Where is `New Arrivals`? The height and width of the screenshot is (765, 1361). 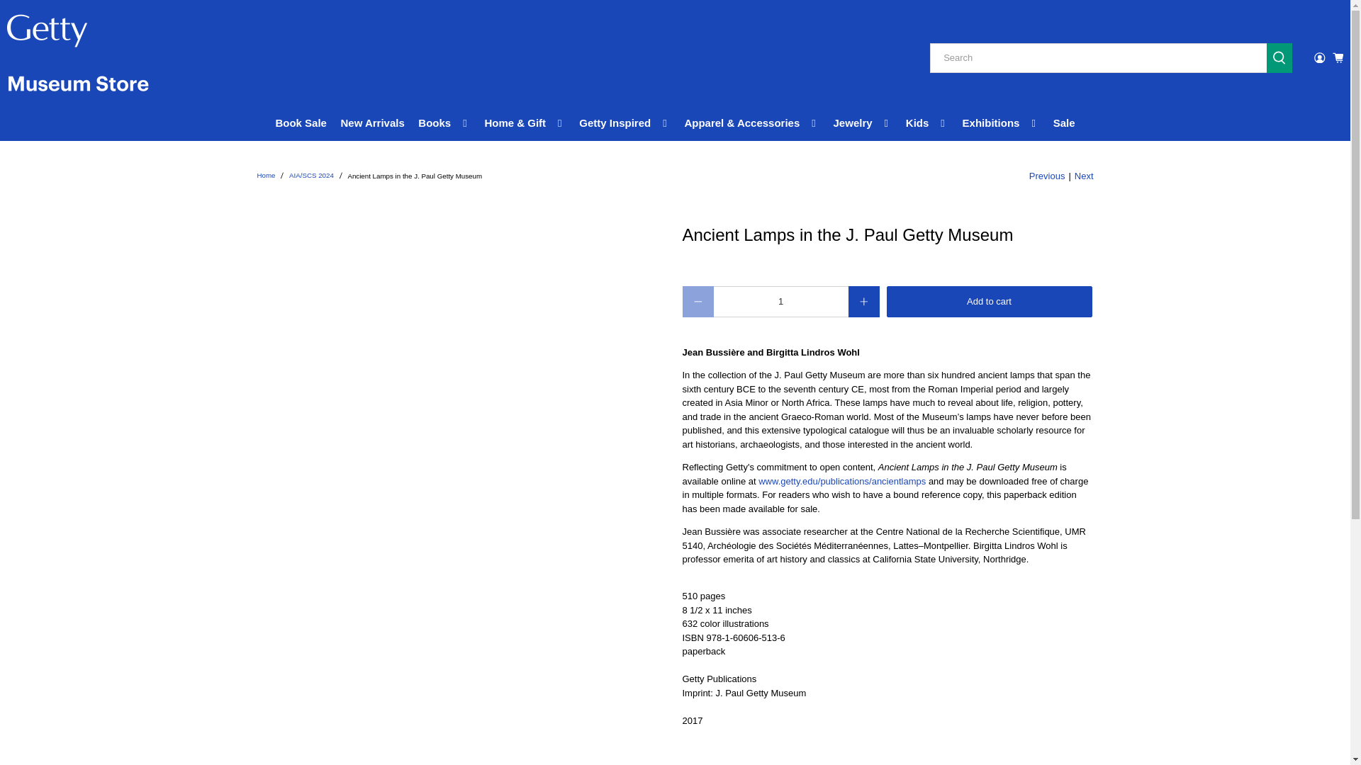 New Arrivals is located at coordinates (373, 123).